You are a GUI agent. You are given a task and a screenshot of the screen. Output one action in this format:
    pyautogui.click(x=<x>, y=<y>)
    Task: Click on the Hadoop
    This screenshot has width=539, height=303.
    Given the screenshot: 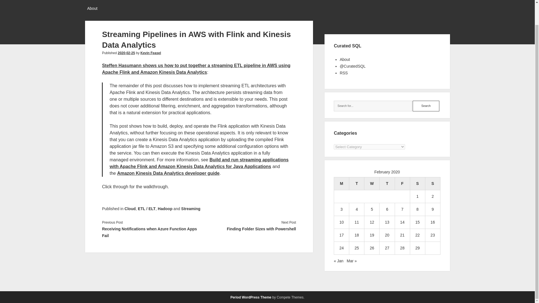 What is the action you would take?
    pyautogui.click(x=165, y=208)
    